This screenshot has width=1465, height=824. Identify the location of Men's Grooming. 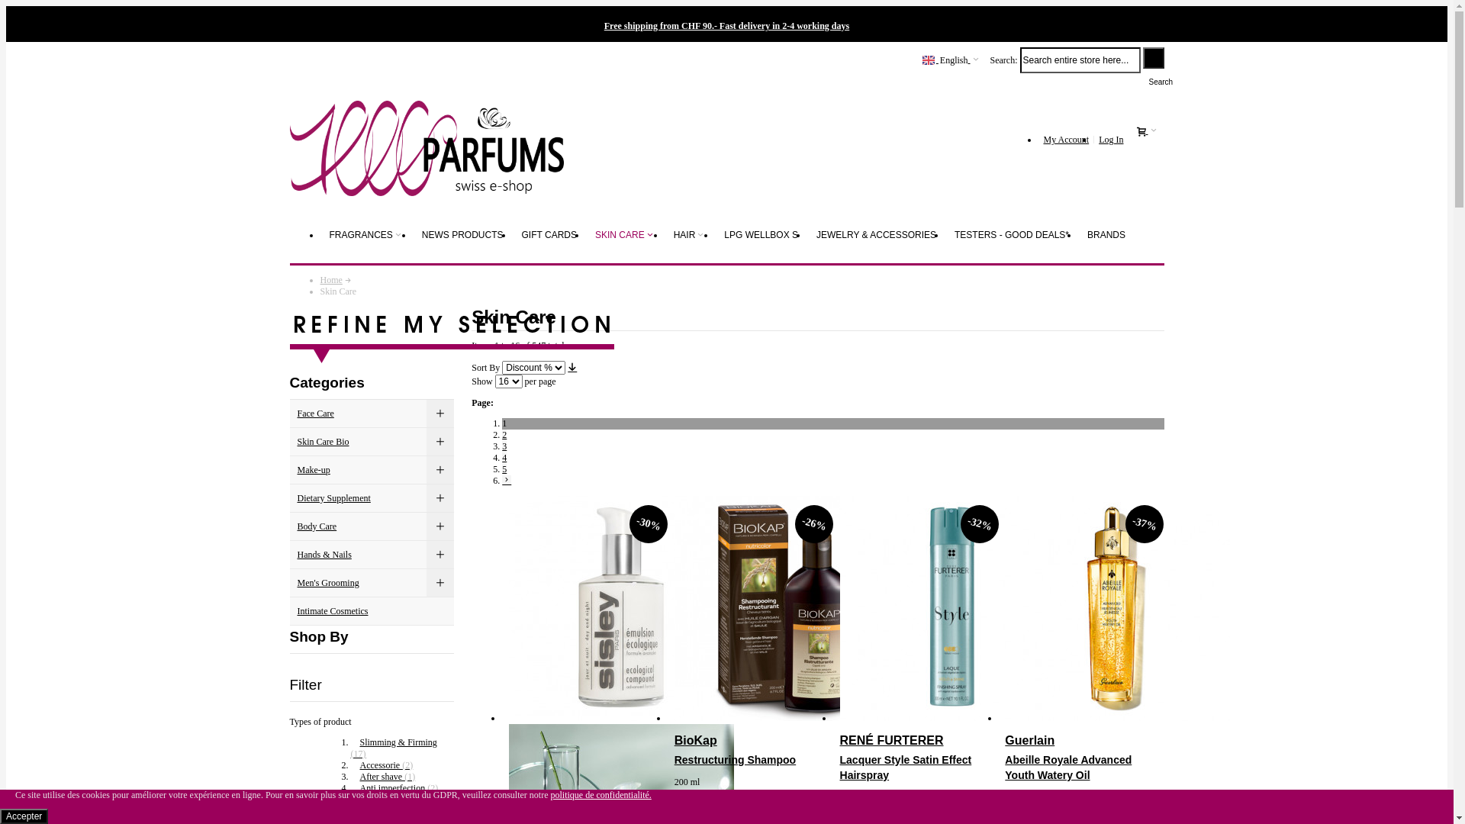
(372, 583).